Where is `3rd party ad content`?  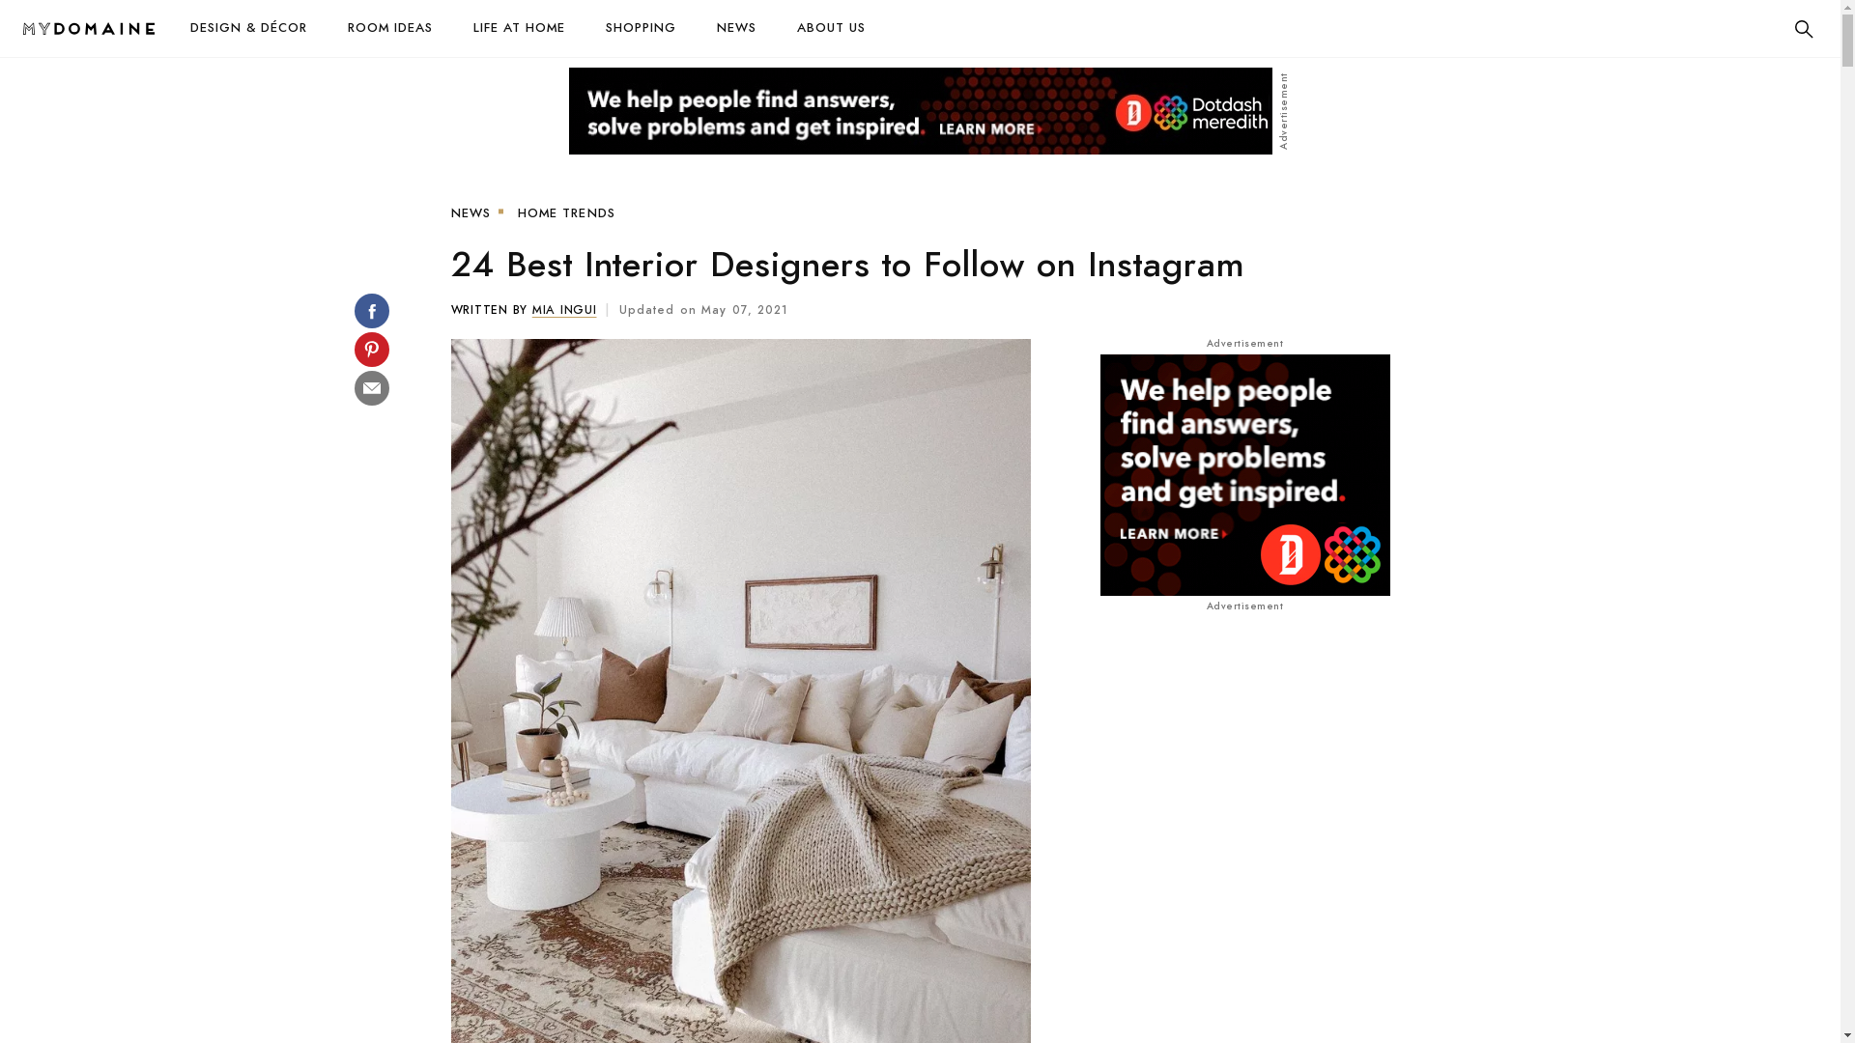 3rd party ad content is located at coordinates (920, 111).